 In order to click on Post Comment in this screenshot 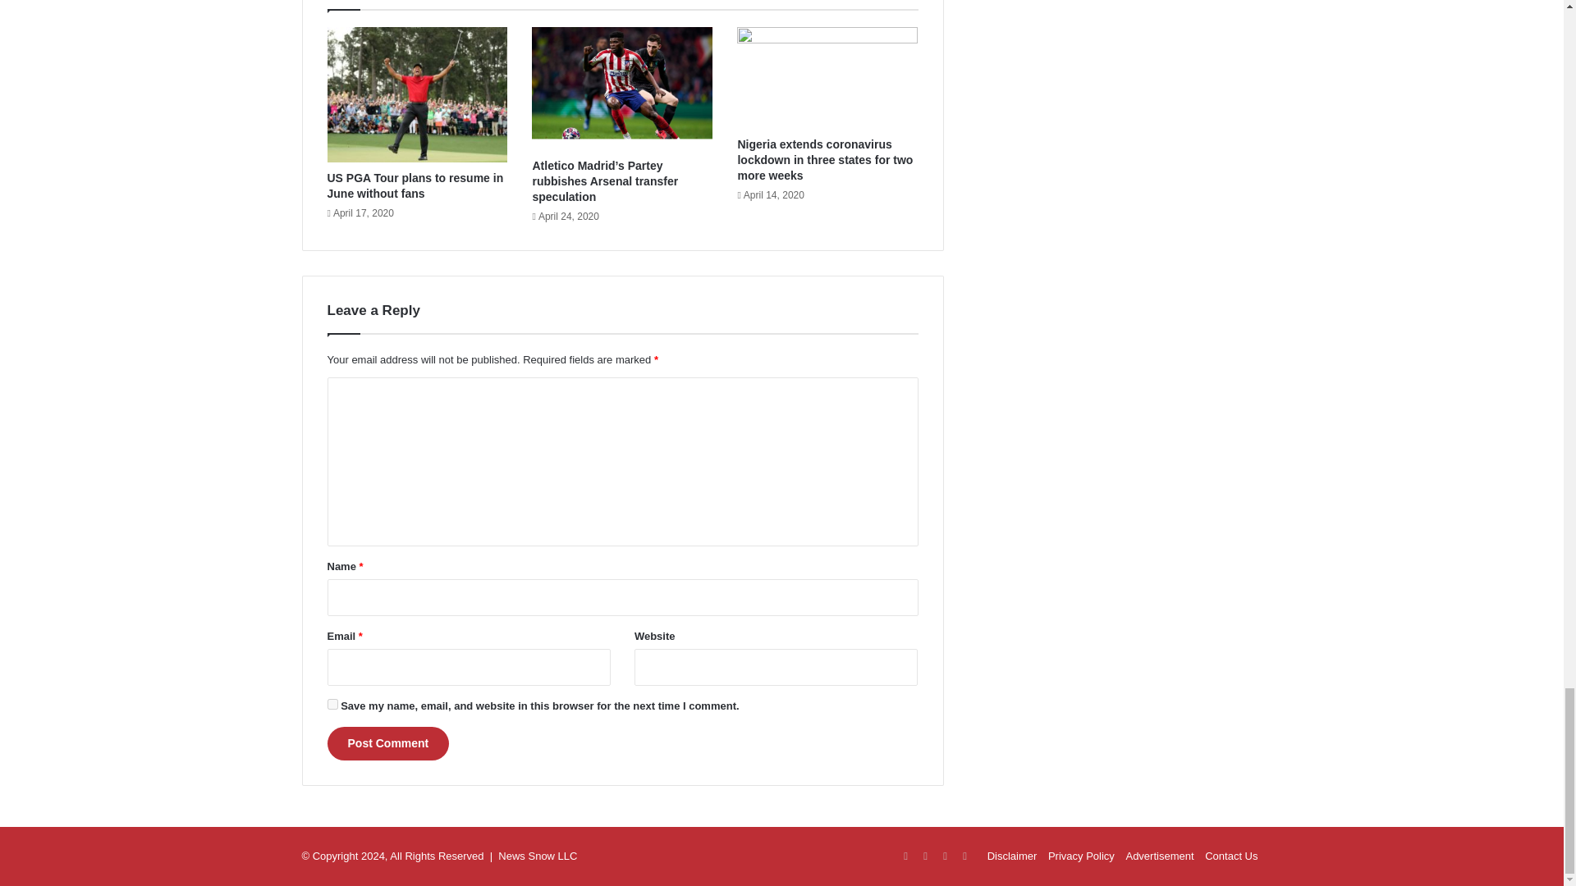, I will do `click(387, 743)`.